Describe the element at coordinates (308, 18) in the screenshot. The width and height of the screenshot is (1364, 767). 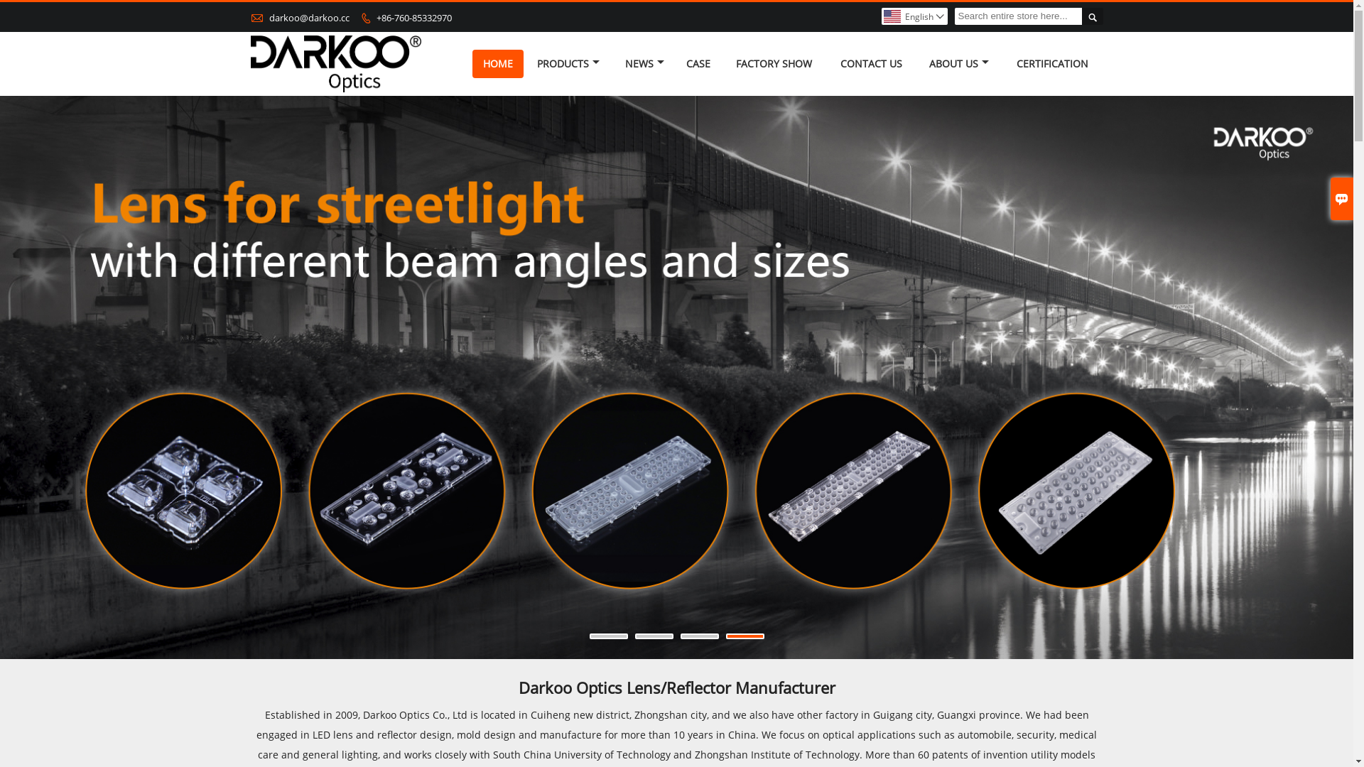
I see `darkoo@darkoo.cc` at that location.